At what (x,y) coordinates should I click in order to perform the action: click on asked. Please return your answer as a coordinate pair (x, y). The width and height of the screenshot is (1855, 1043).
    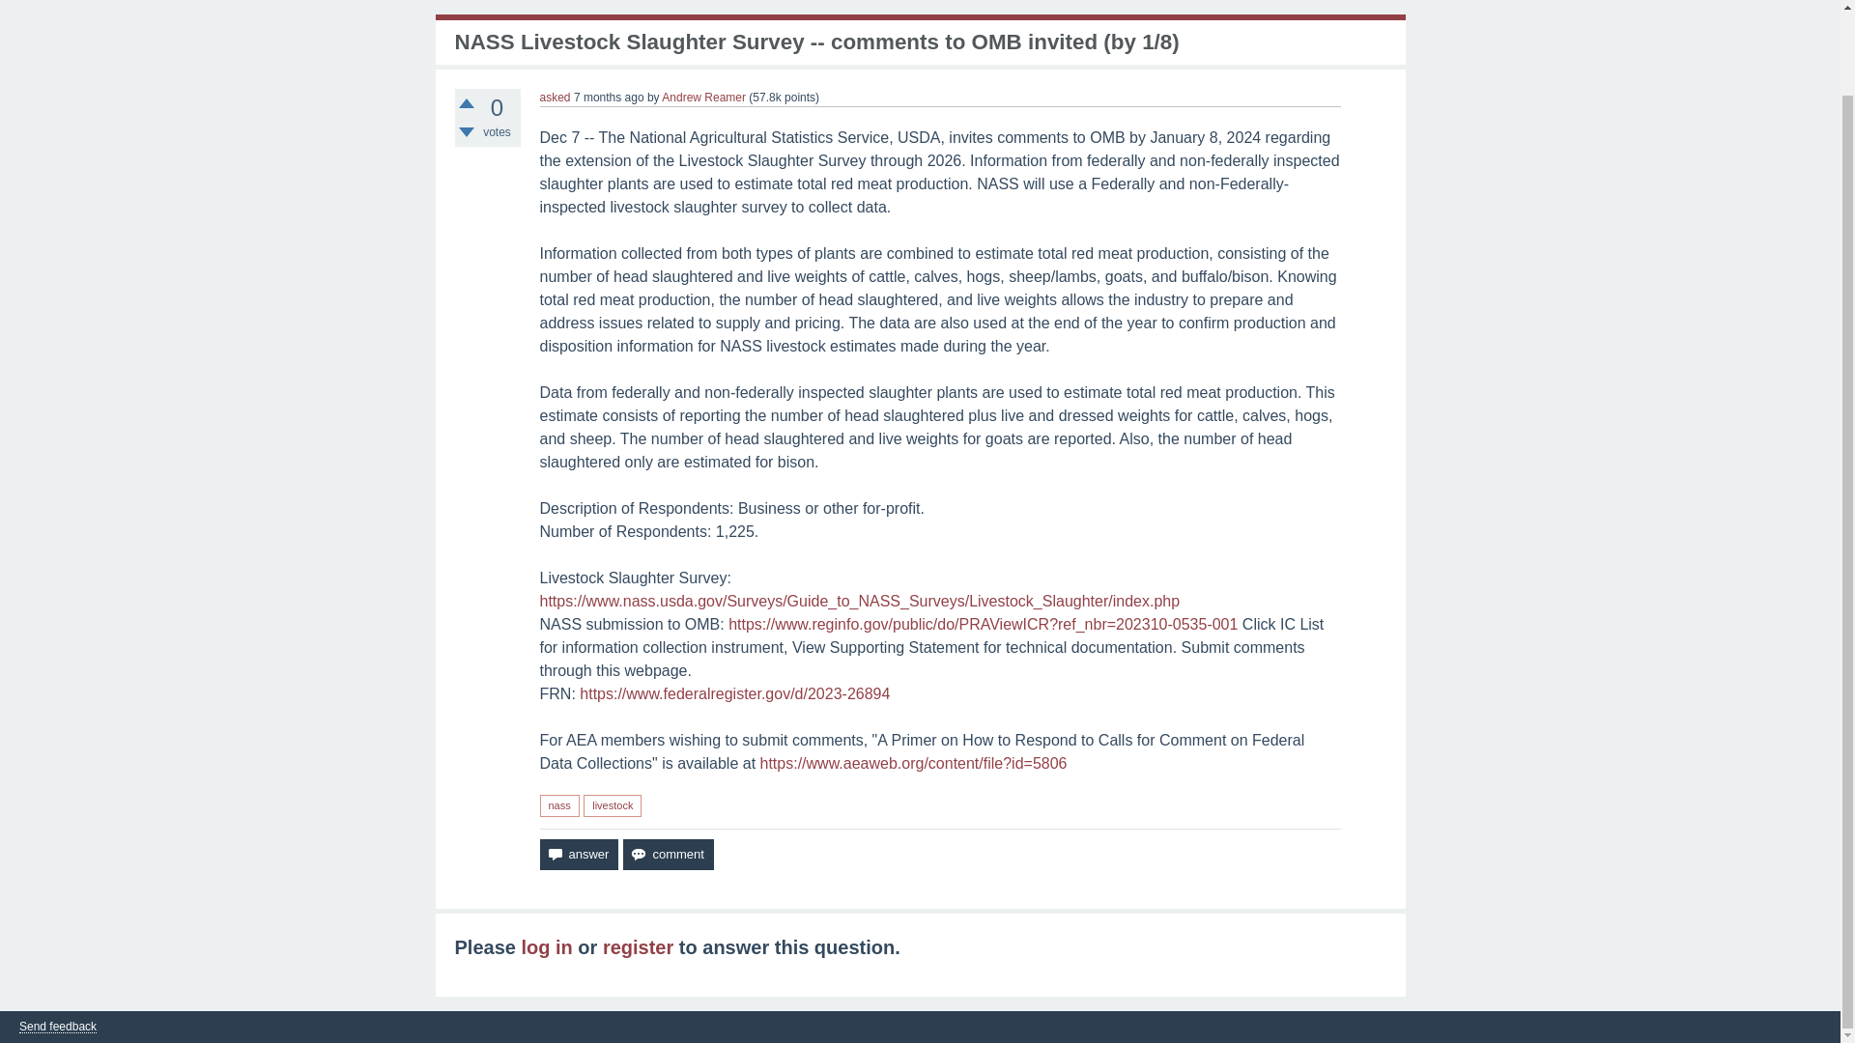
    Looking at the image, I should click on (555, 97).